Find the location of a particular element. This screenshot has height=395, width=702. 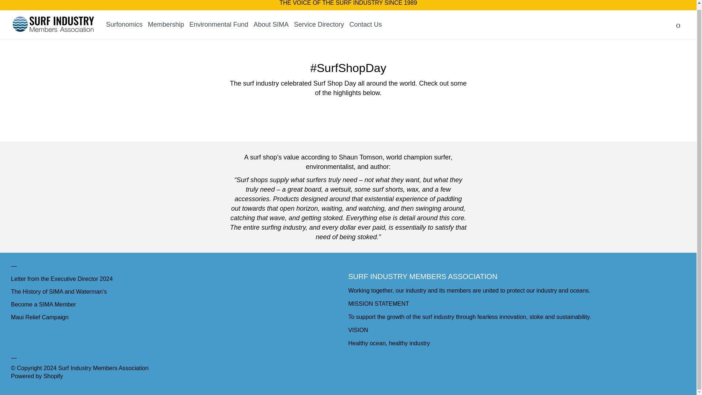

Membership is located at coordinates (166, 24).